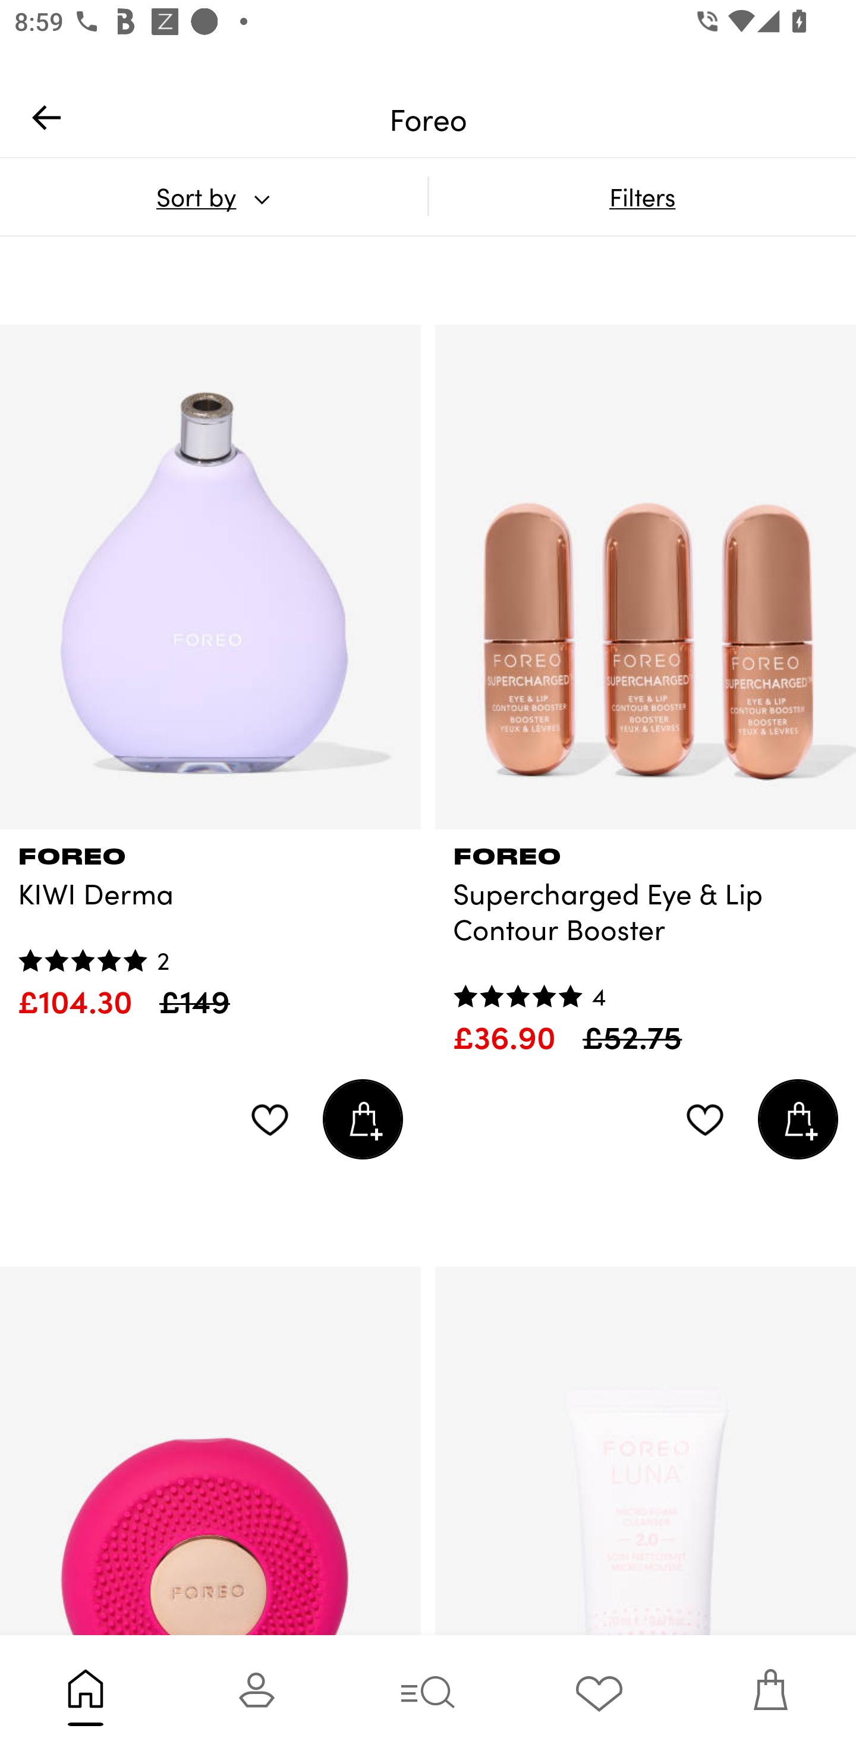  What do you see at coordinates (213, 196) in the screenshot?
I see `Sort by` at bounding box center [213, 196].